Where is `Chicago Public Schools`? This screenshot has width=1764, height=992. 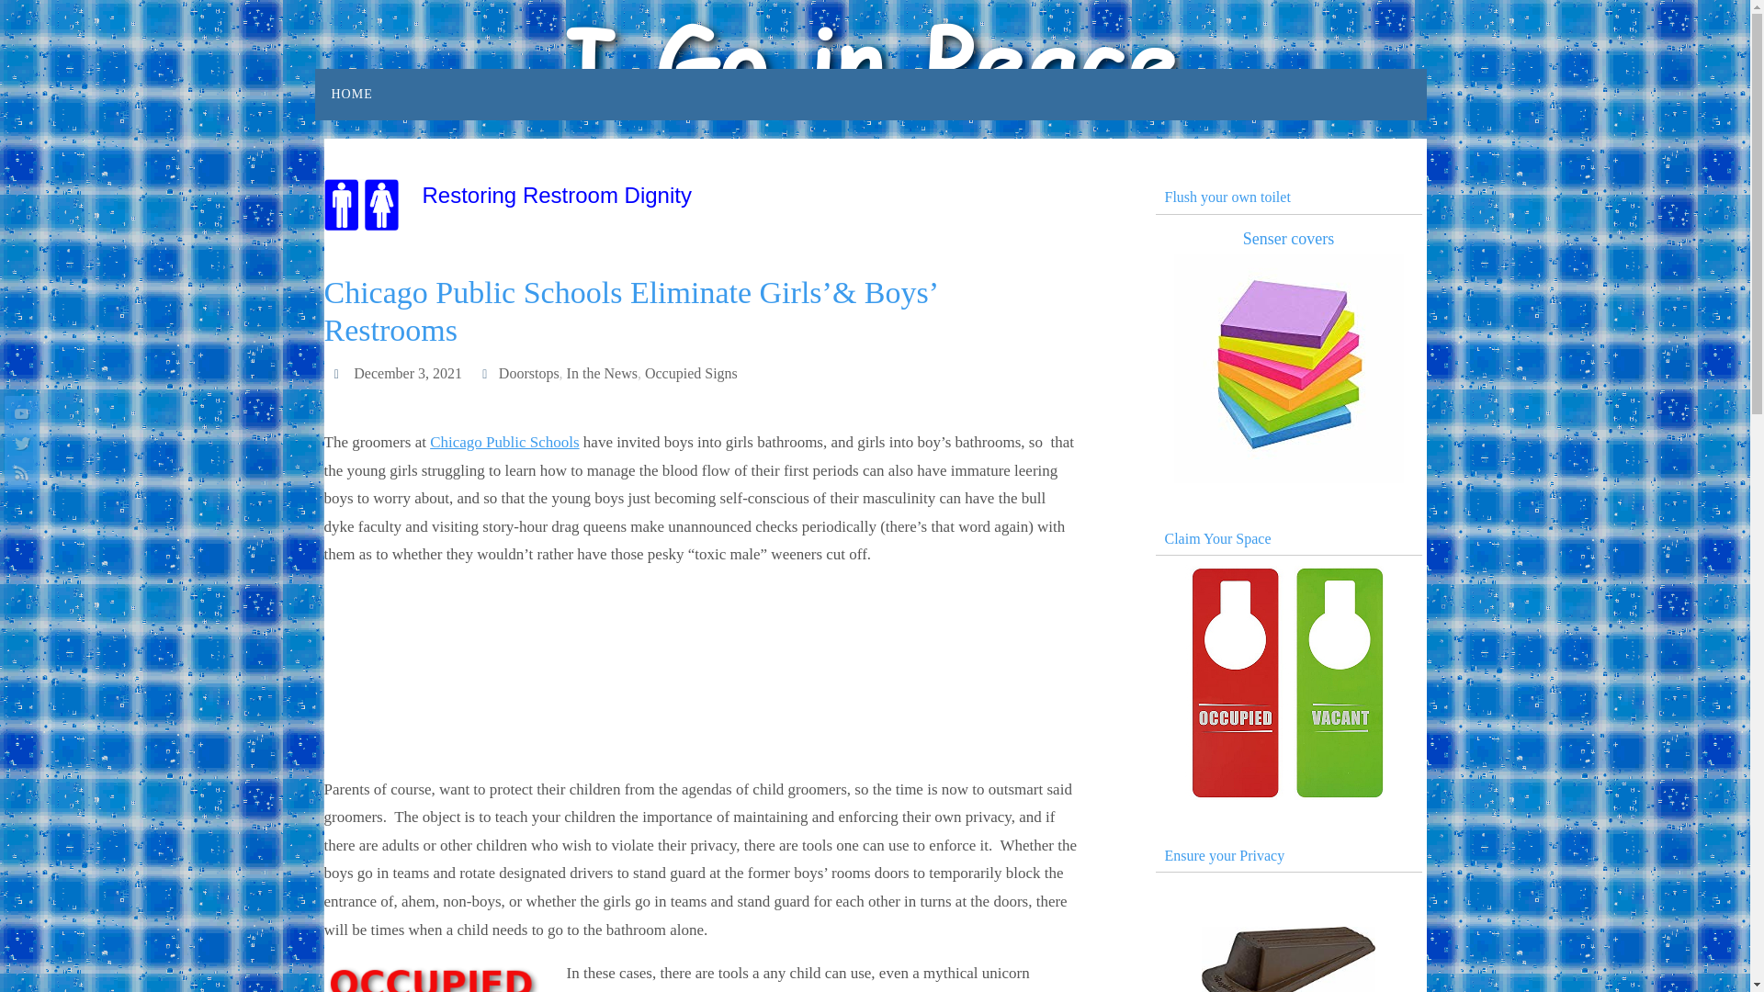
Chicago Public Schools is located at coordinates (503, 442).